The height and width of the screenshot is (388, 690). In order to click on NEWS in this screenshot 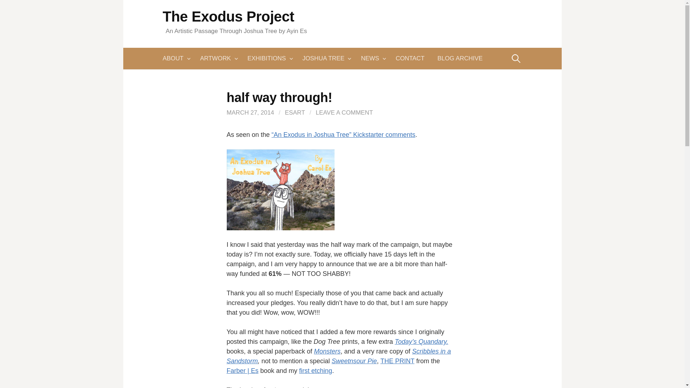, I will do `click(372, 58)`.